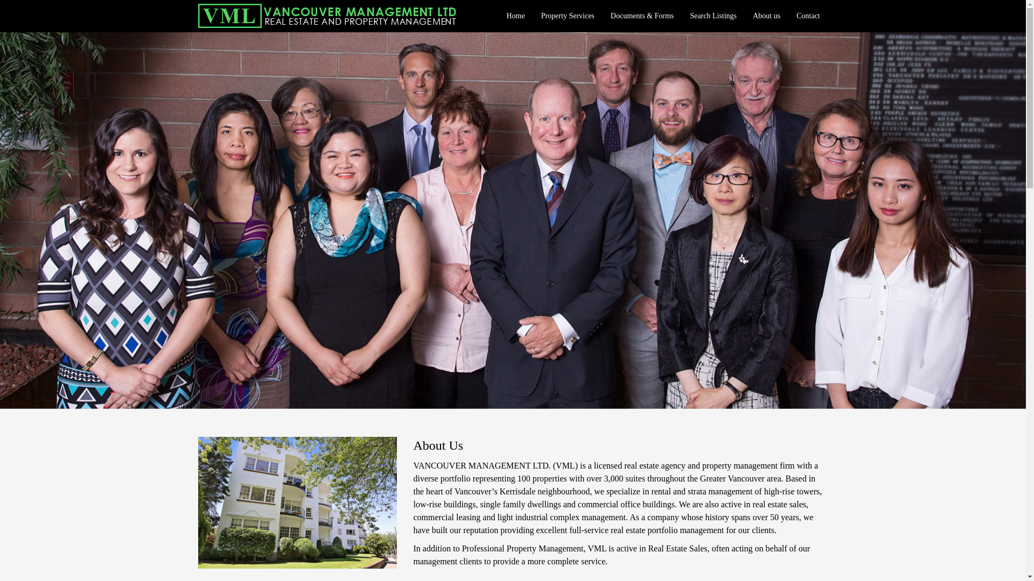 The height and width of the screenshot is (581, 1034). I want to click on Home, so click(515, 16).